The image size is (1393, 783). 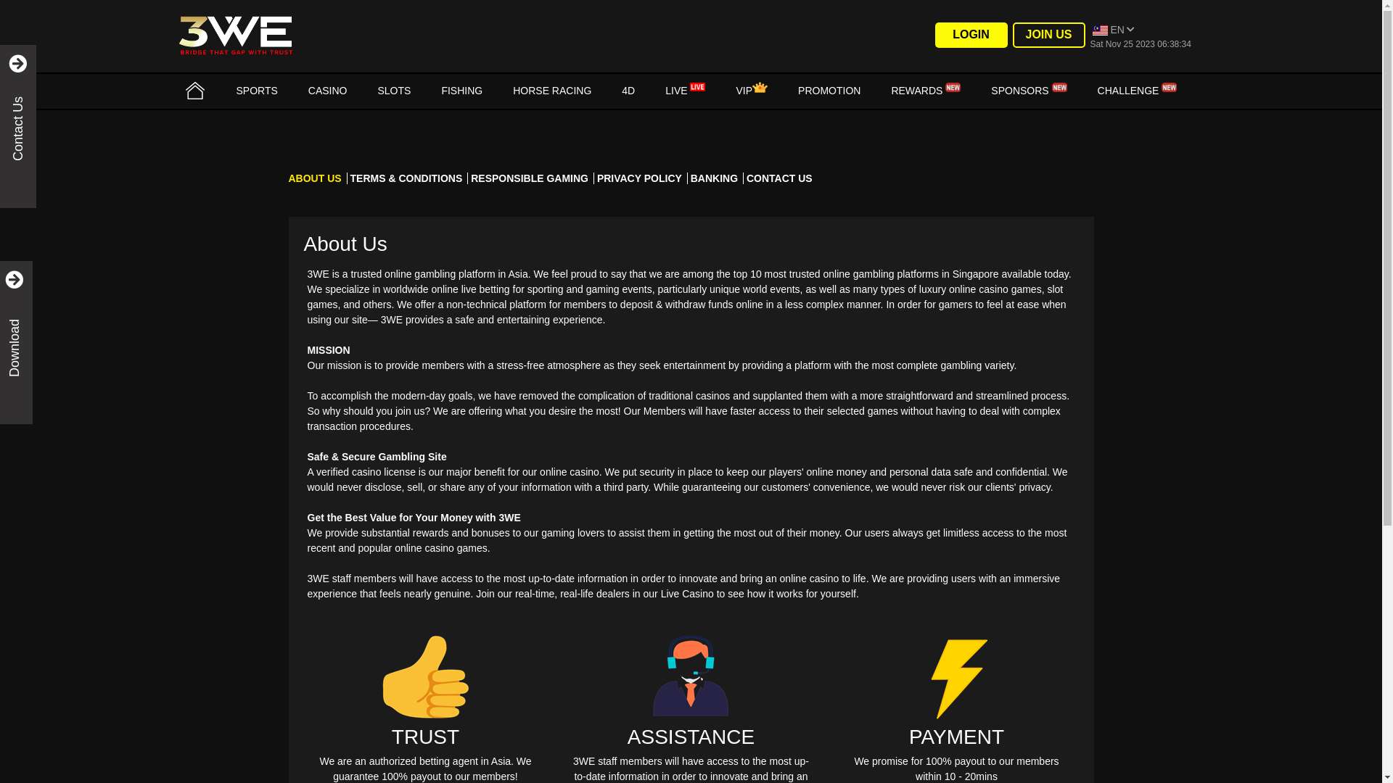 What do you see at coordinates (926, 91) in the screenshot?
I see `REWARDS` at bounding box center [926, 91].